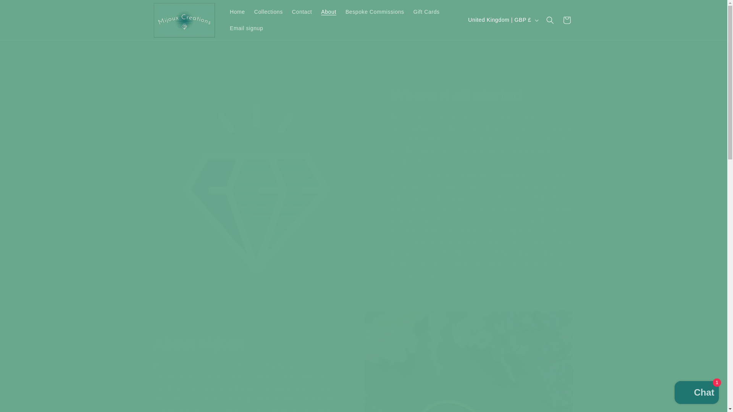  Describe the element at coordinates (302, 11) in the screenshot. I see `Contact` at that location.